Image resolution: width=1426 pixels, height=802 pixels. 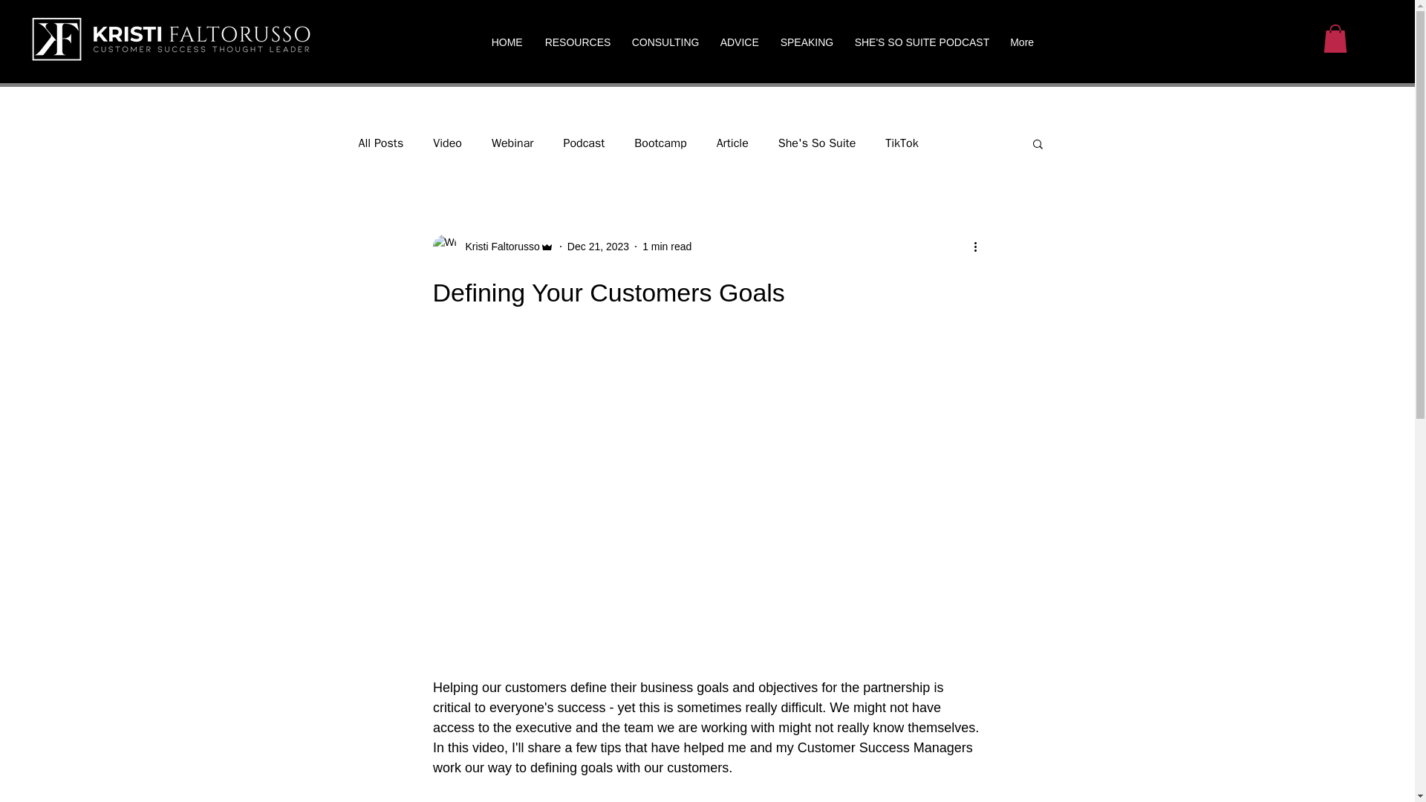 What do you see at coordinates (598, 247) in the screenshot?
I see `Dec 21, 2023` at bounding box center [598, 247].